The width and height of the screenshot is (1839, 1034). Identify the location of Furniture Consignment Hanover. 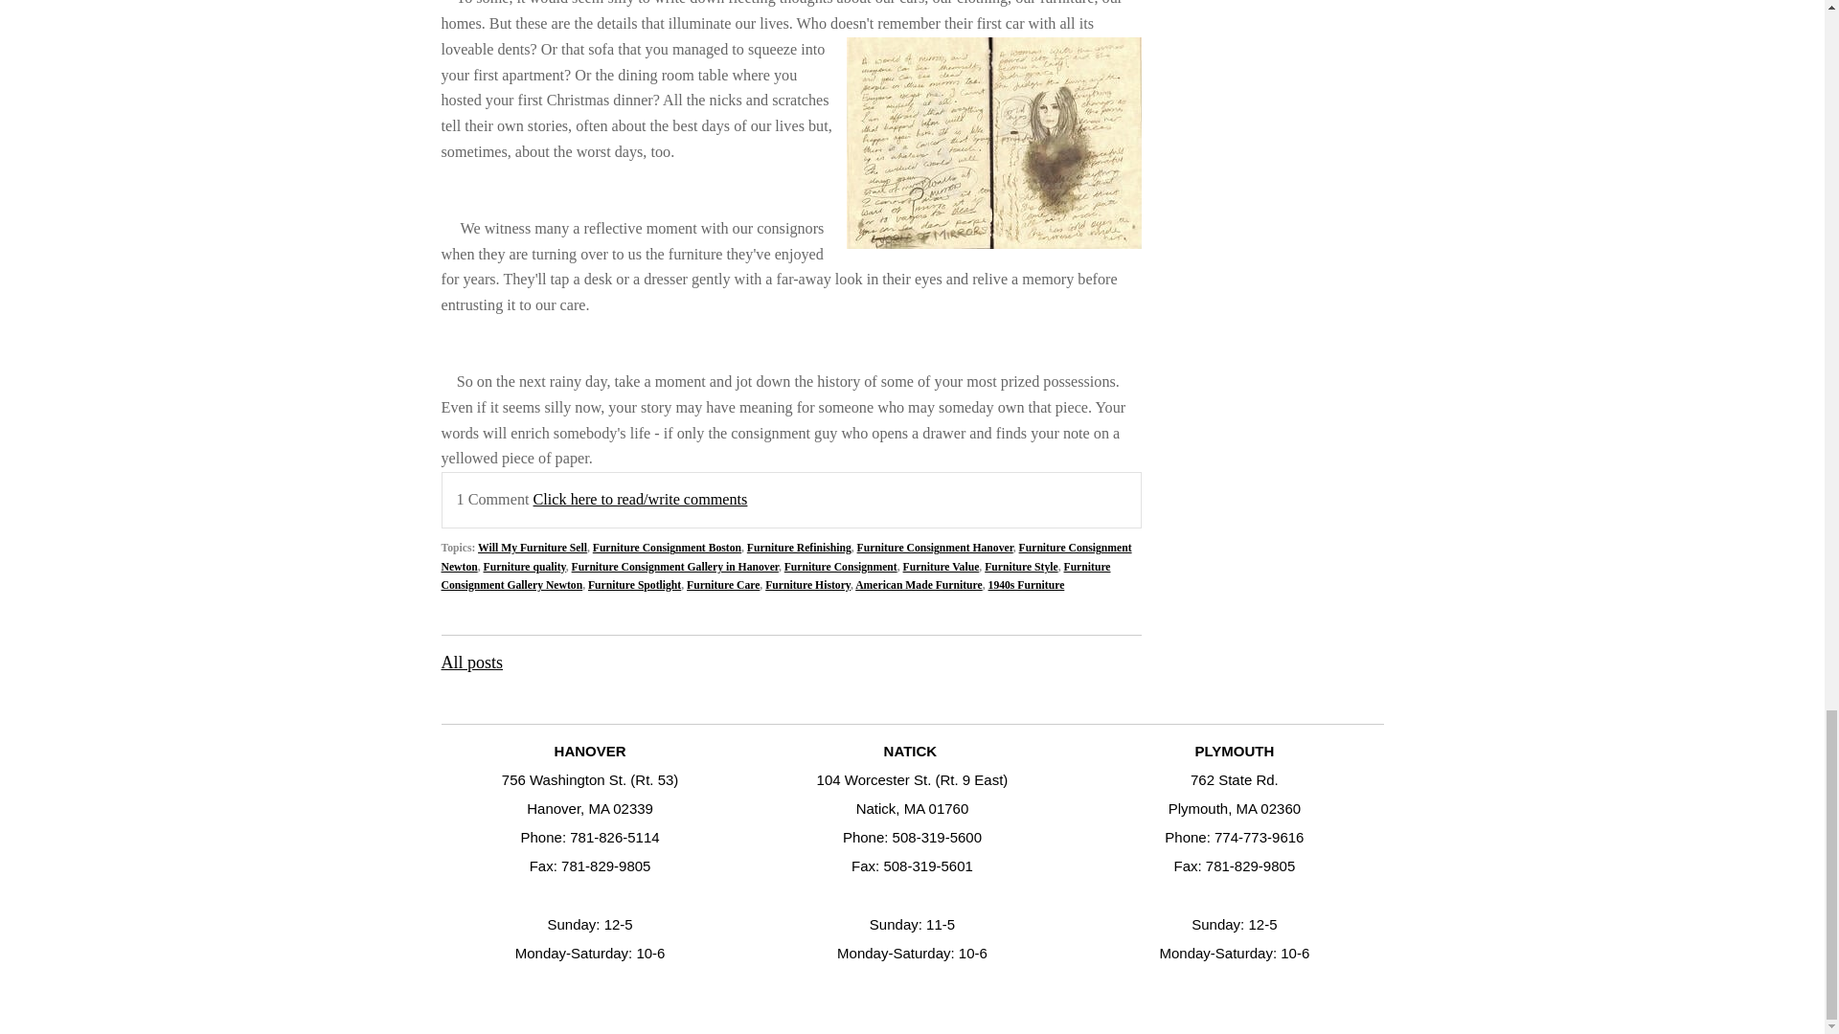
(935, 548).